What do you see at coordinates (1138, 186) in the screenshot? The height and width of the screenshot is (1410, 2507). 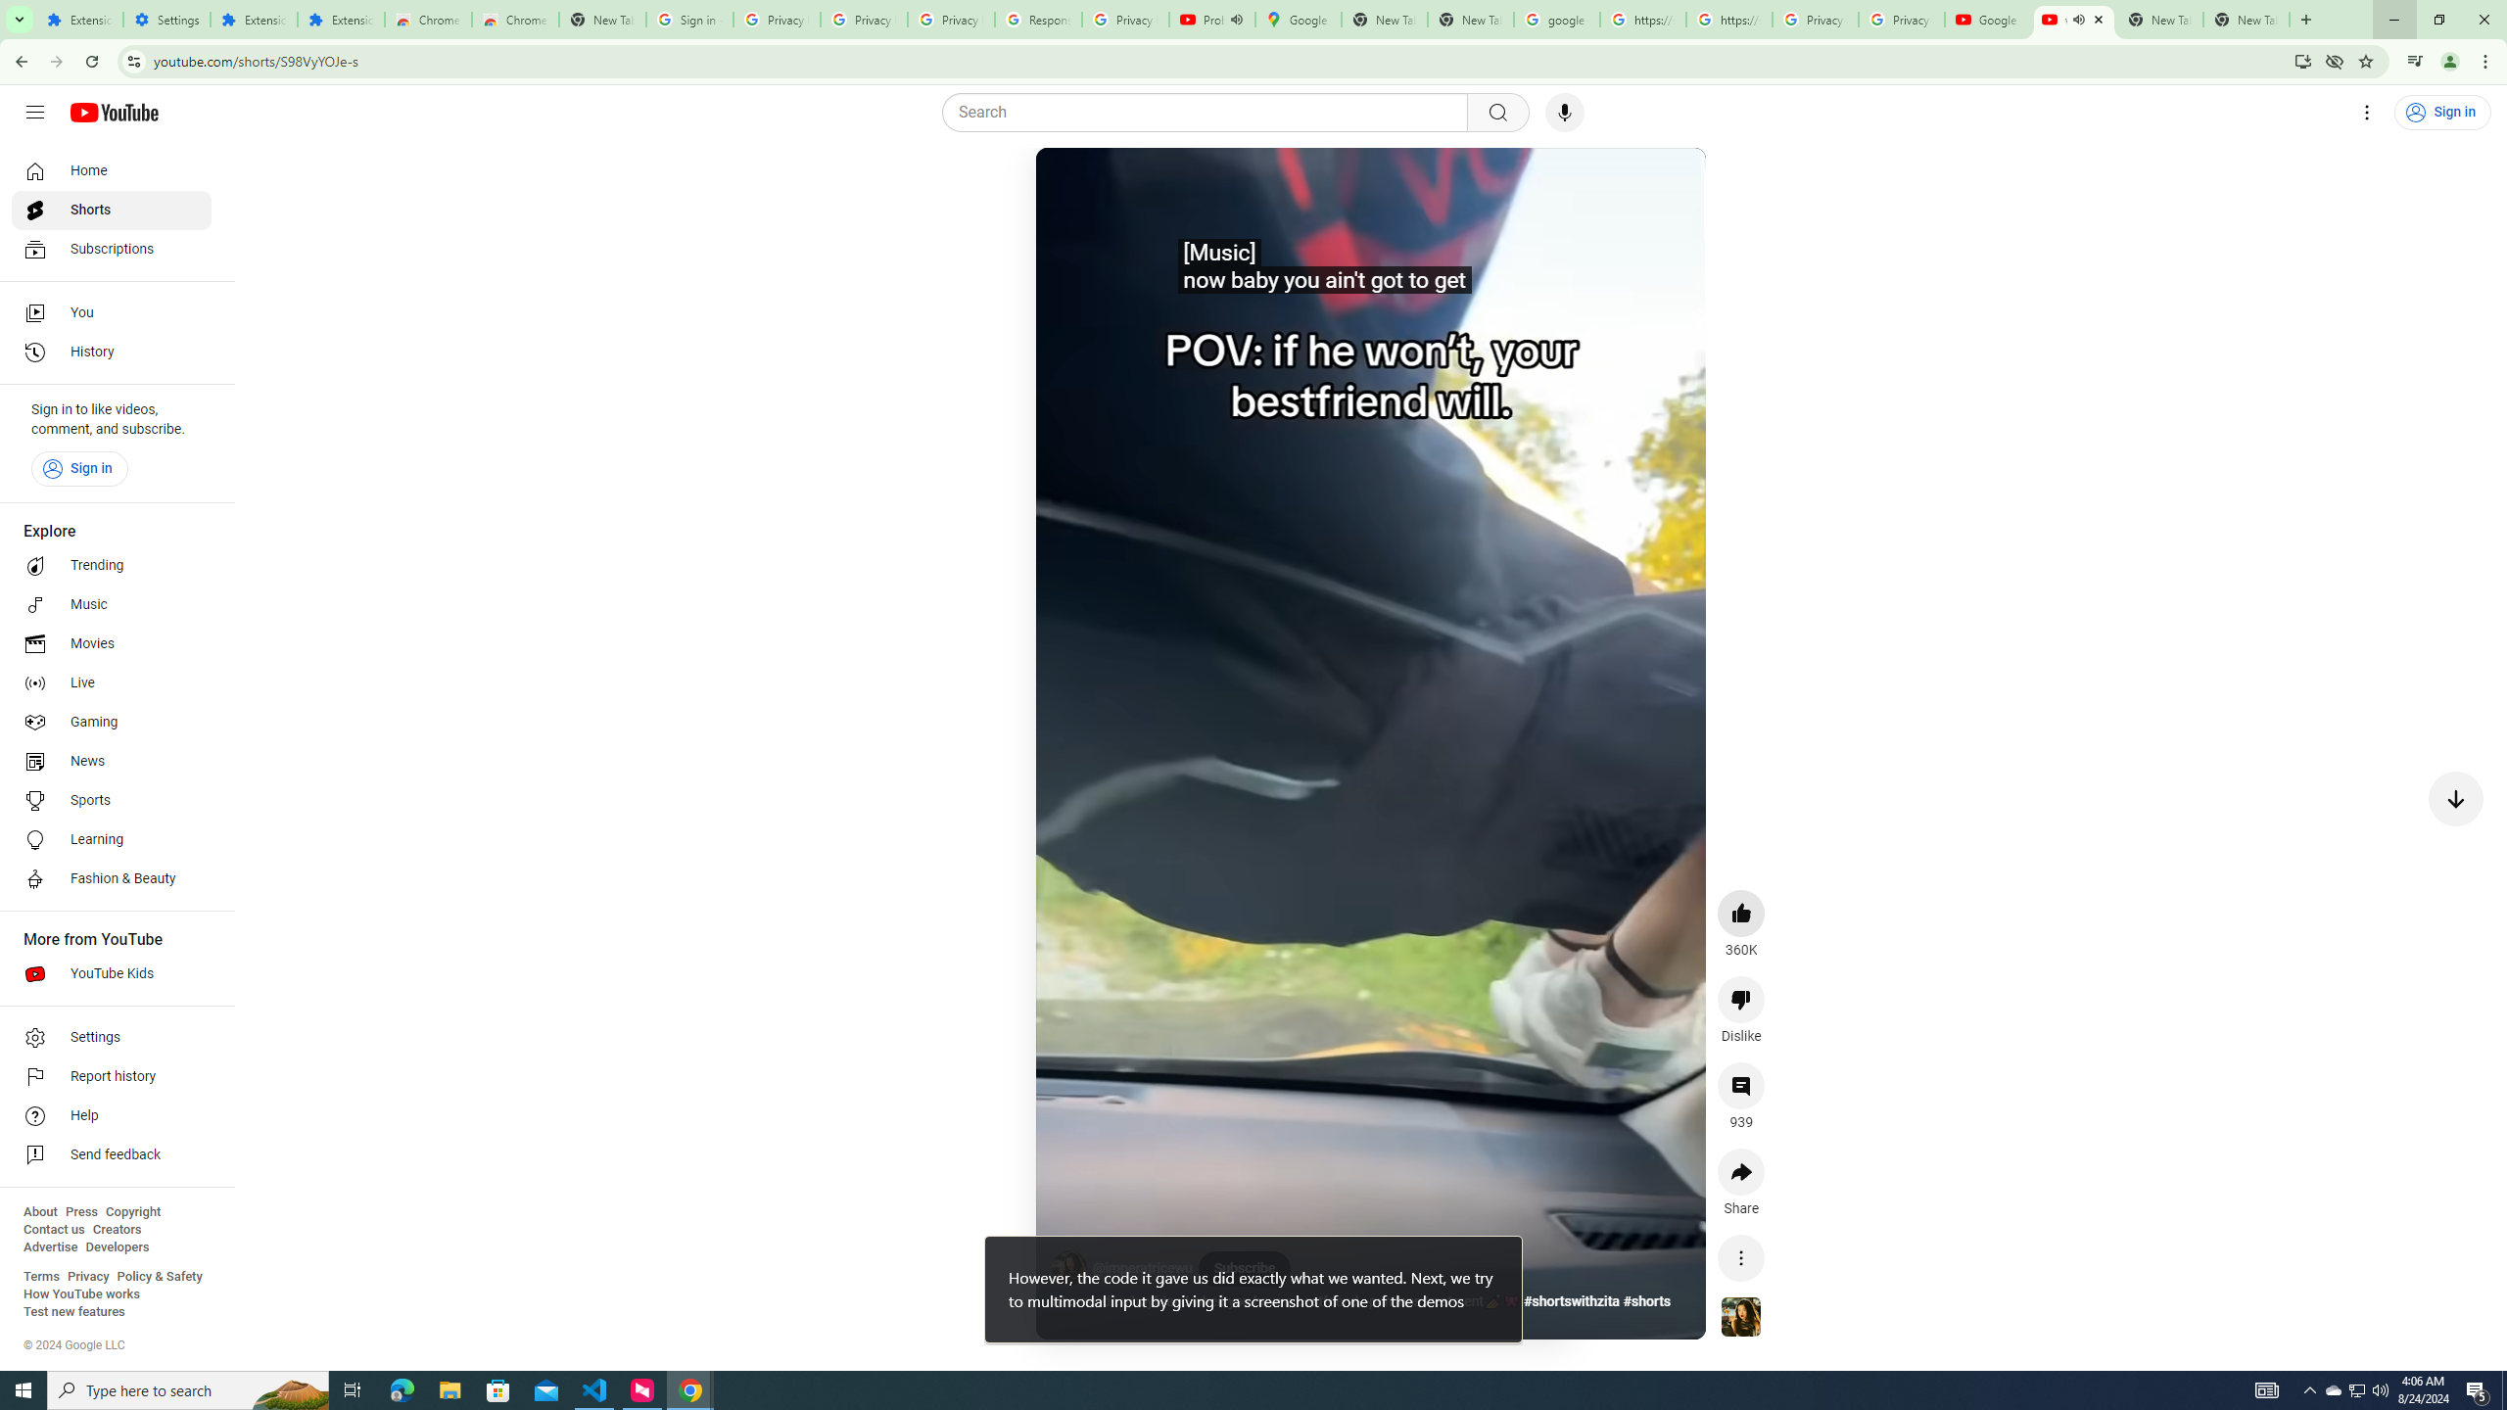 I see `Mute` at bounding box center [1138, 186].